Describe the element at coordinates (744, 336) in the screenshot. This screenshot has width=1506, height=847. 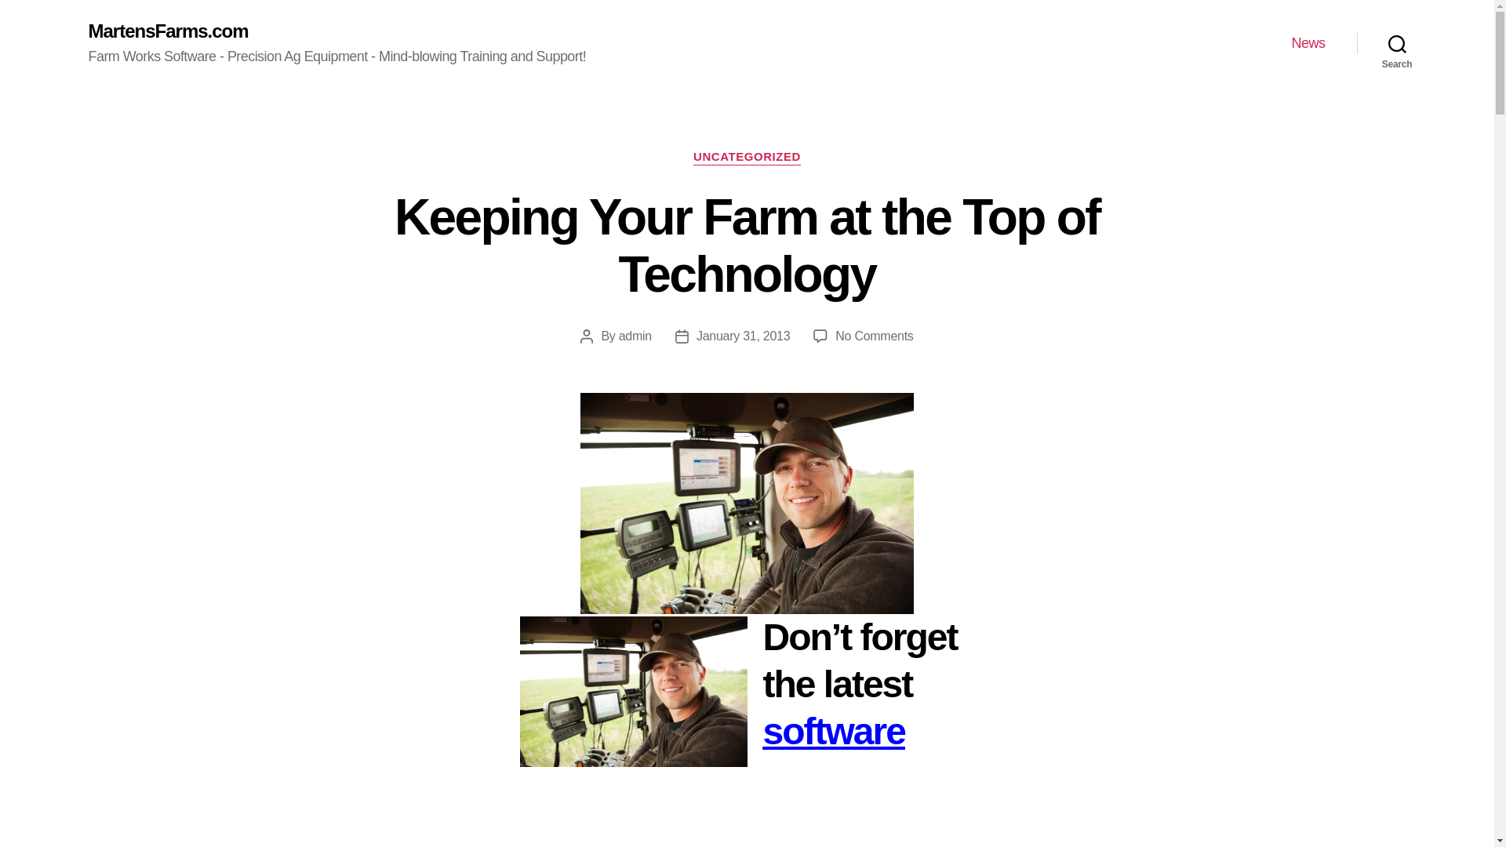
I see `January 31, 2013` at that location.